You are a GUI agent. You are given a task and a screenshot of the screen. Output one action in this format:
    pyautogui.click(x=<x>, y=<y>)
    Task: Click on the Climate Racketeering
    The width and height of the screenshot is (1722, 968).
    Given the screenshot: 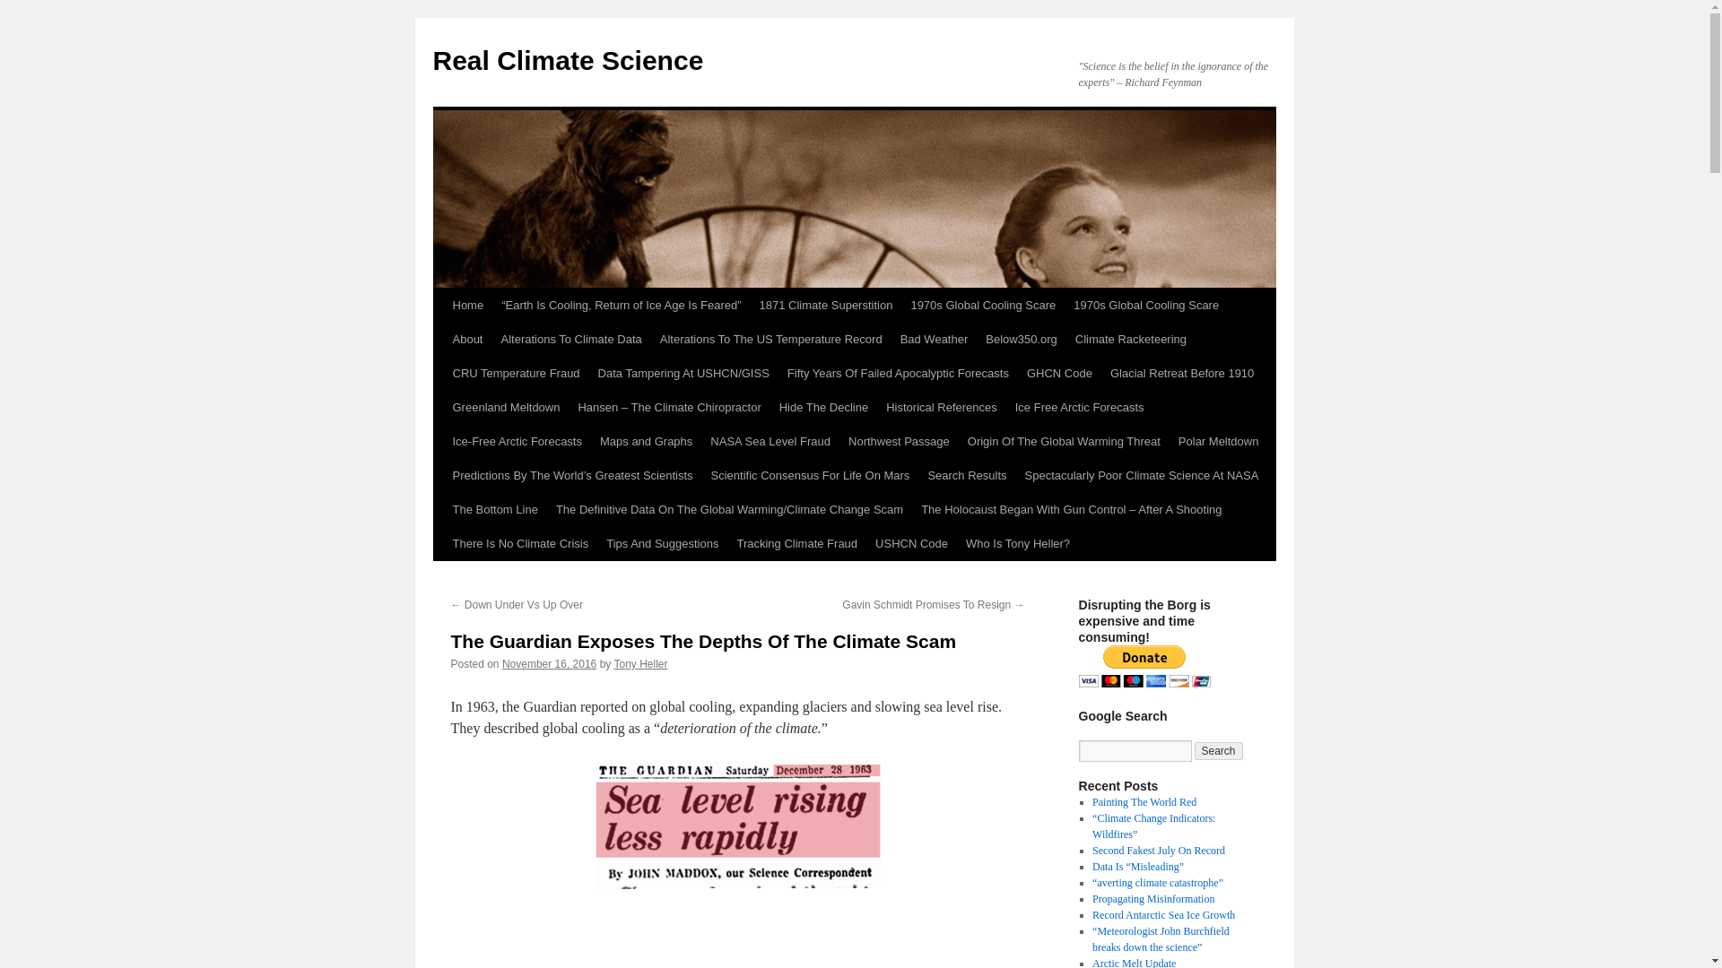 What is the action you would take?
    pyautogui.click(x=1130, y=339)
    